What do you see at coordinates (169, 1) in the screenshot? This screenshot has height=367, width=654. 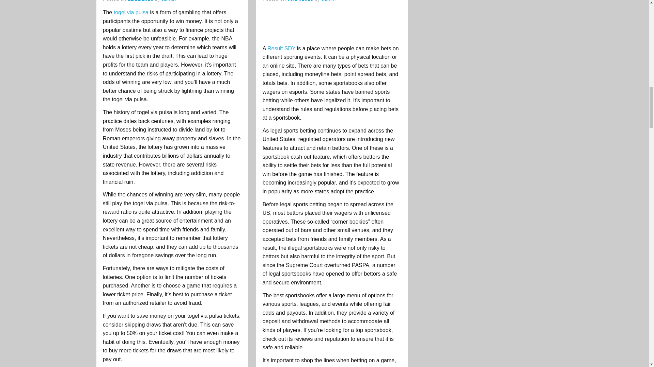 I see `View all posts by admin` at bounding box center [169, 1].